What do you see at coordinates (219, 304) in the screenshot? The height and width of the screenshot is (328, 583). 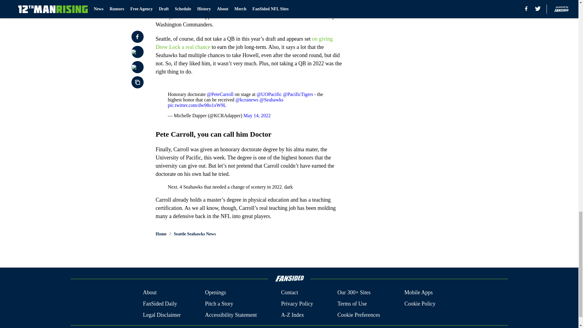 I see `Pitch a Story` at bounding box center [219, 304].